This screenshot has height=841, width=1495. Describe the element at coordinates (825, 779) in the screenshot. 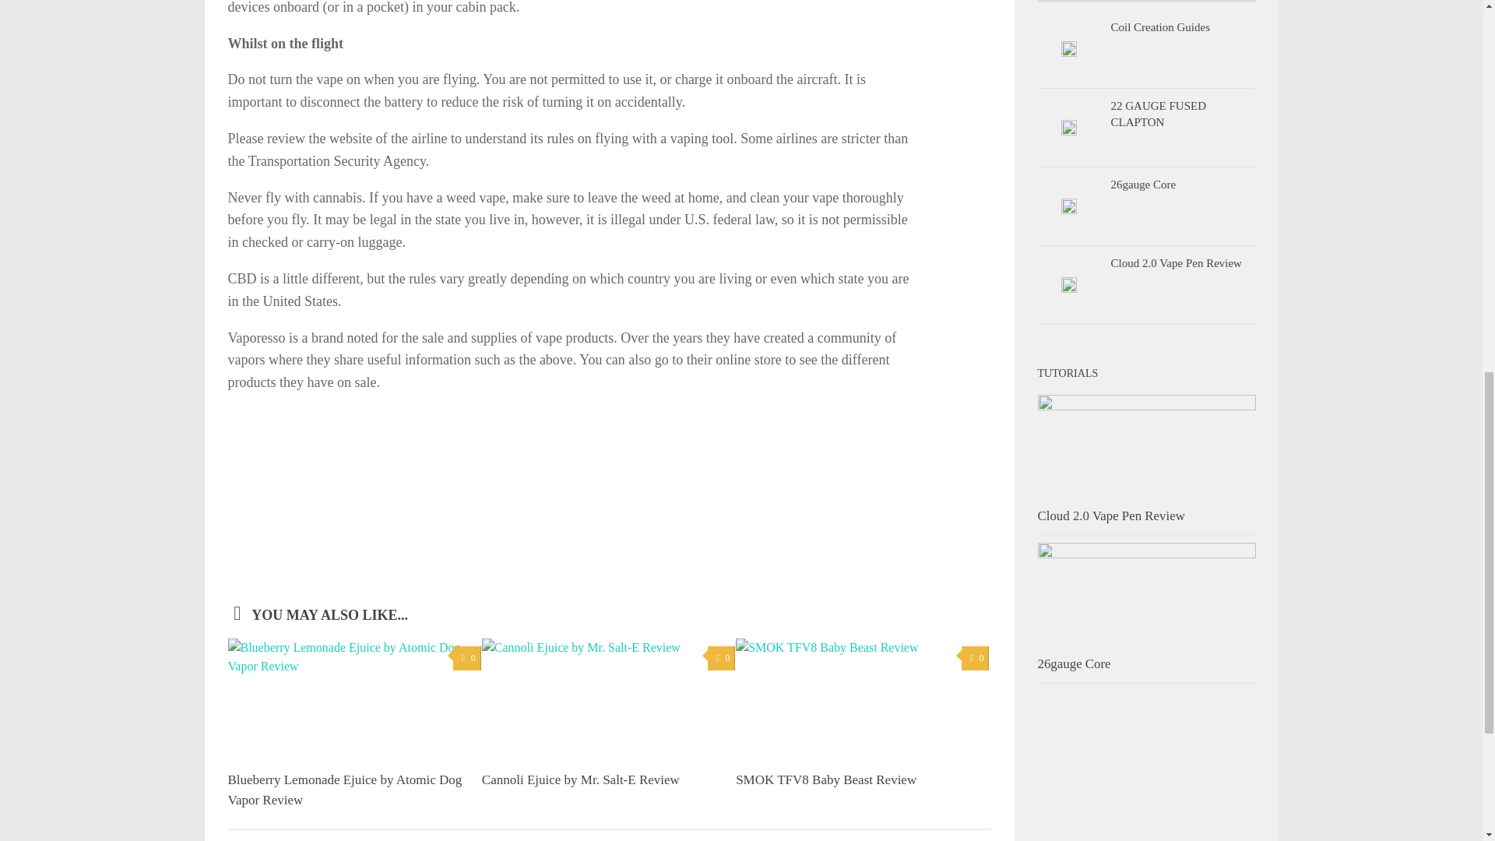

I see `SMOK TFV8 Baby Beast Review` at that location.